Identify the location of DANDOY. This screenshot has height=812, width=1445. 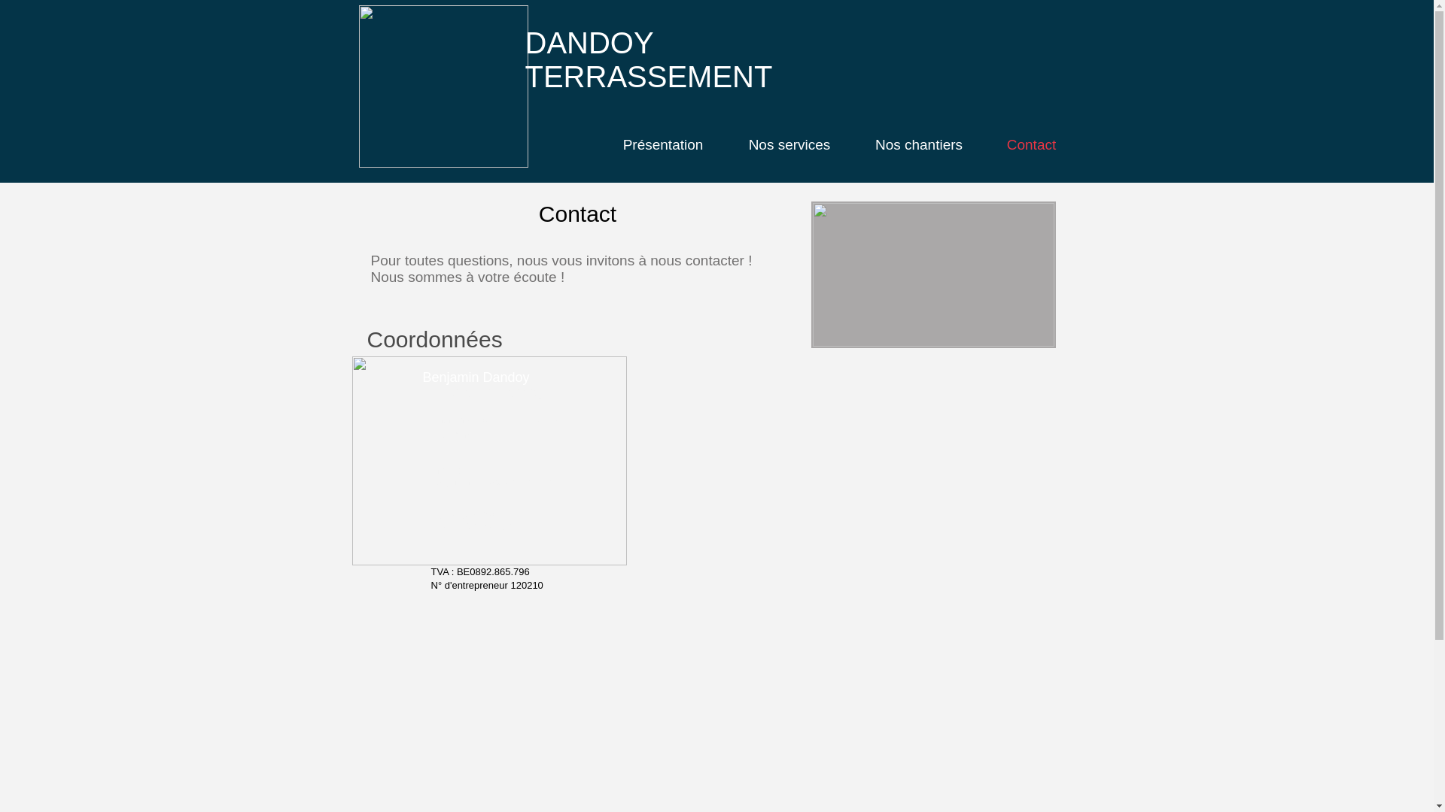
(590, 43).